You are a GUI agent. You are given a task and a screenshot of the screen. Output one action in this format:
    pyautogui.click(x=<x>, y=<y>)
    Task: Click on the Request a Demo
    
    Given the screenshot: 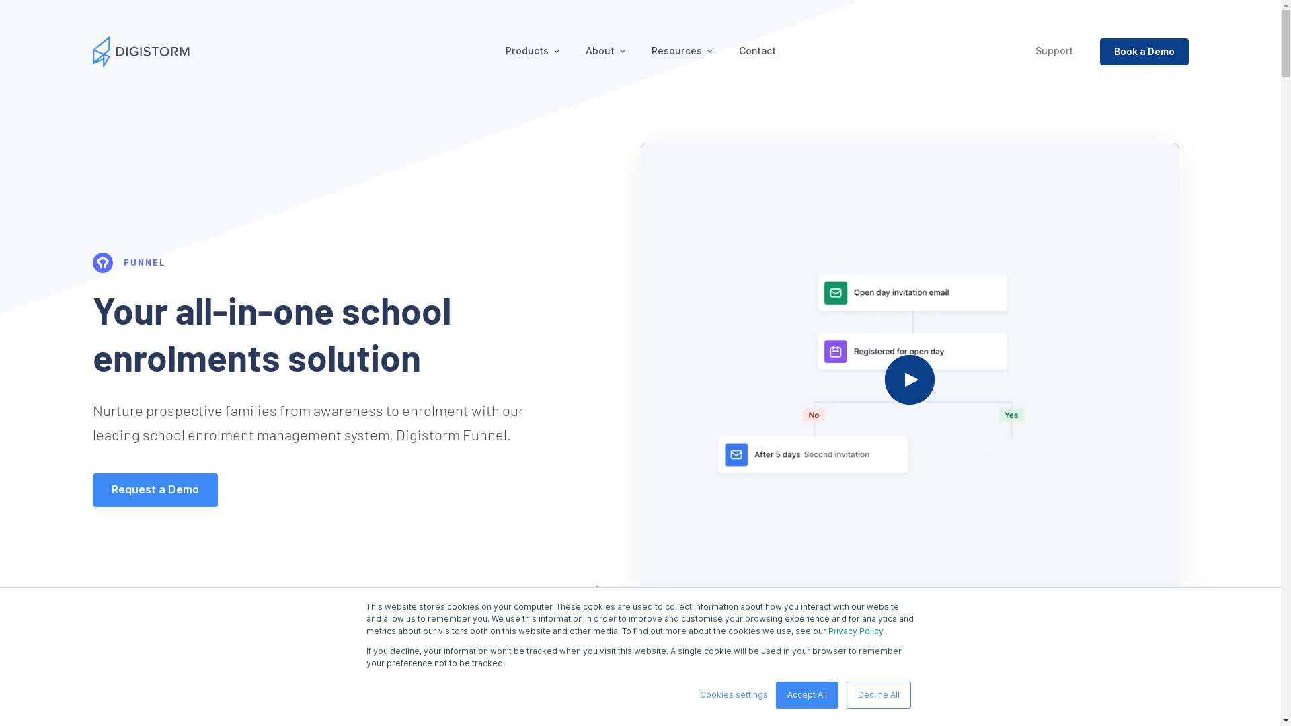 What is the action you would take?
    pyautogui.click(x=155, y=490)
    